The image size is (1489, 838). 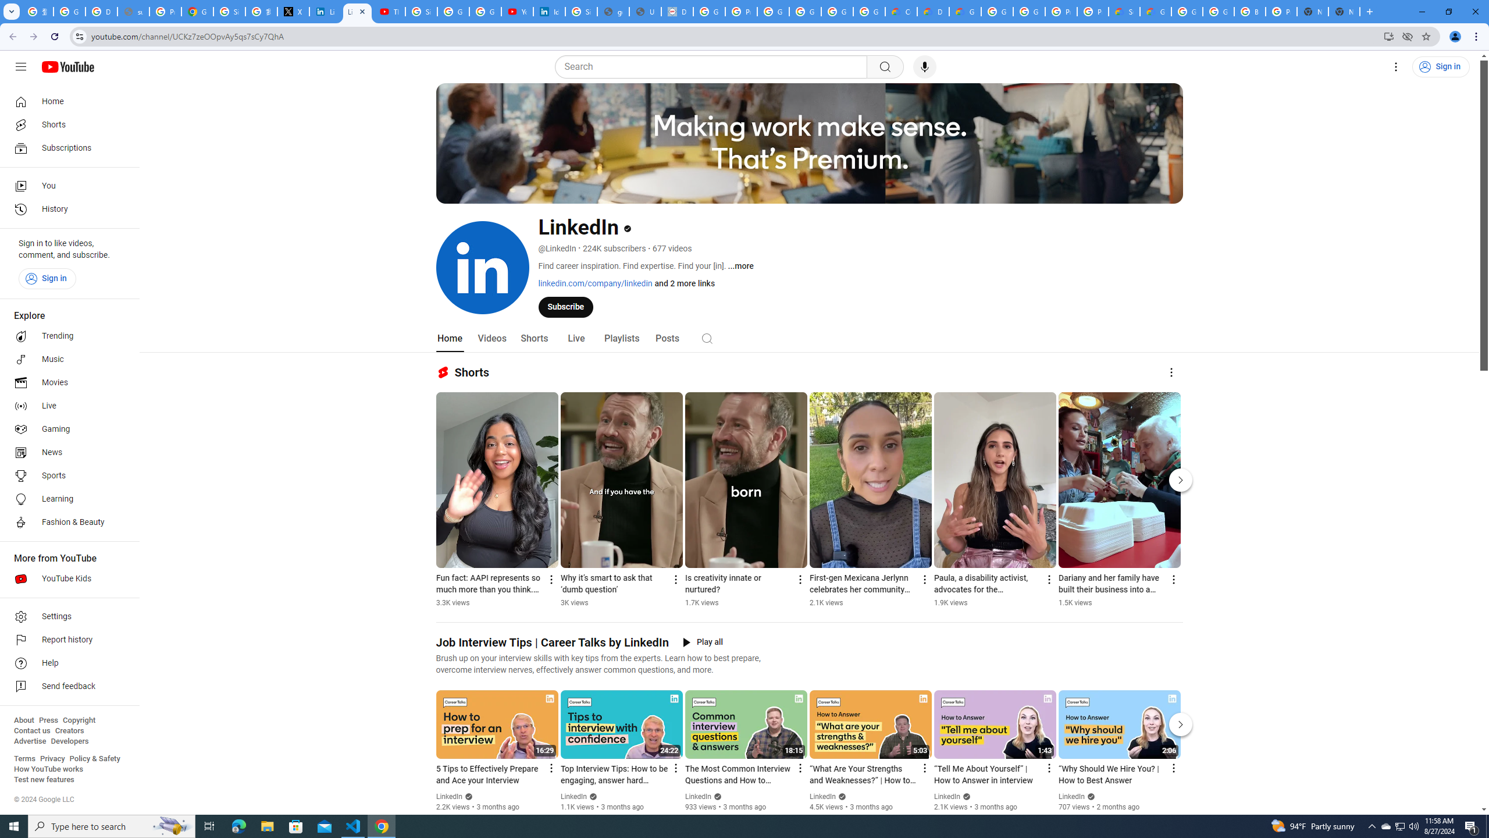 What do you see at coordinates (44, 780) in the screenshot?
I see `Test new features` at bounding box center [44, 780].